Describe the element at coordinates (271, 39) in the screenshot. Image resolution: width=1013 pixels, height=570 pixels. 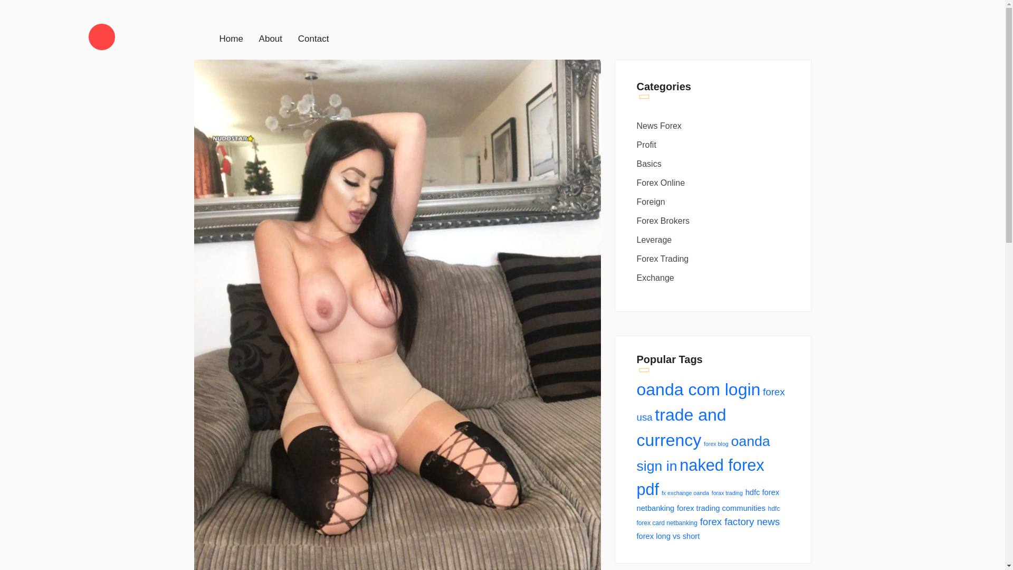
I see `About` at that location.